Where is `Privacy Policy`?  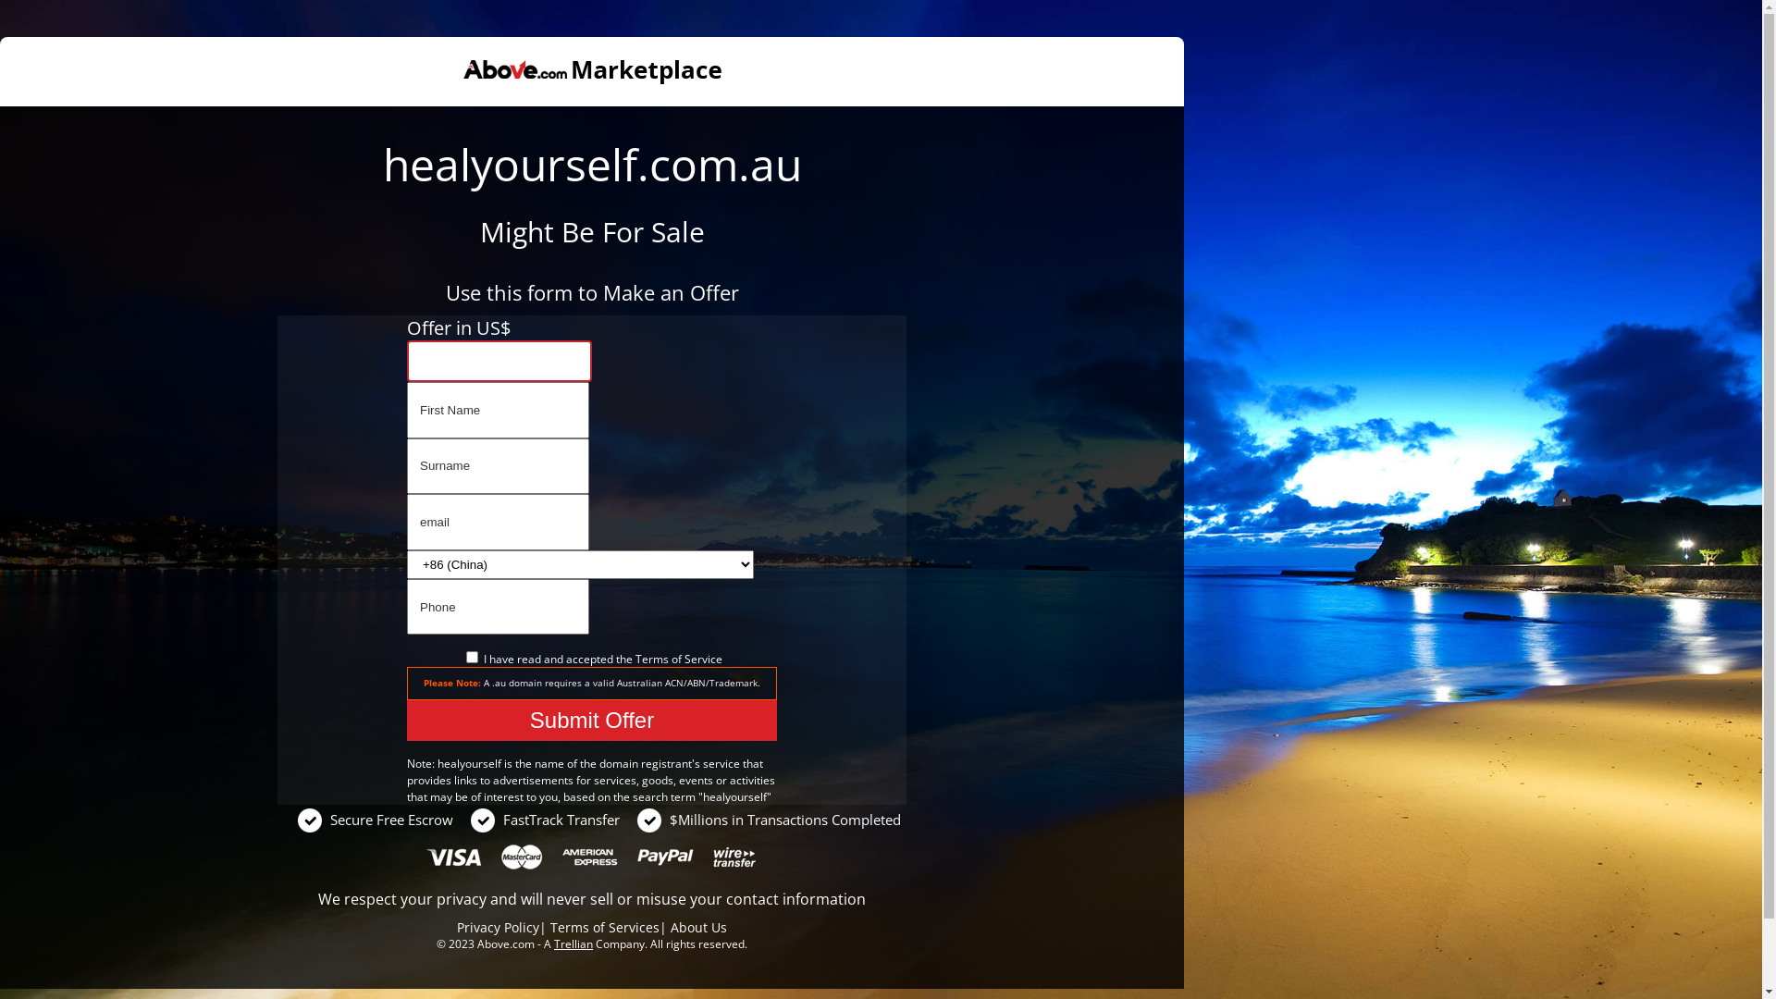 Privacy Policy is located at coordinates (498, 927).